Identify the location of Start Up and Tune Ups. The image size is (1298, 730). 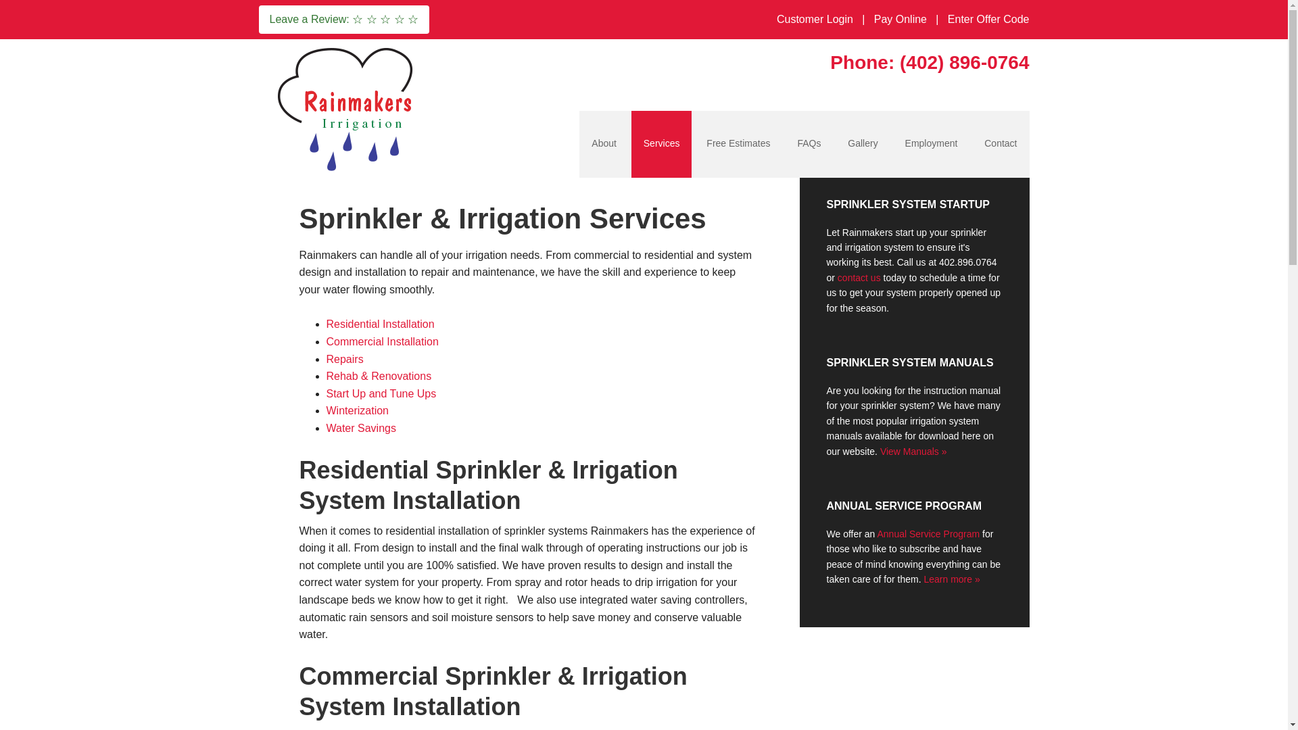
(381, 393).